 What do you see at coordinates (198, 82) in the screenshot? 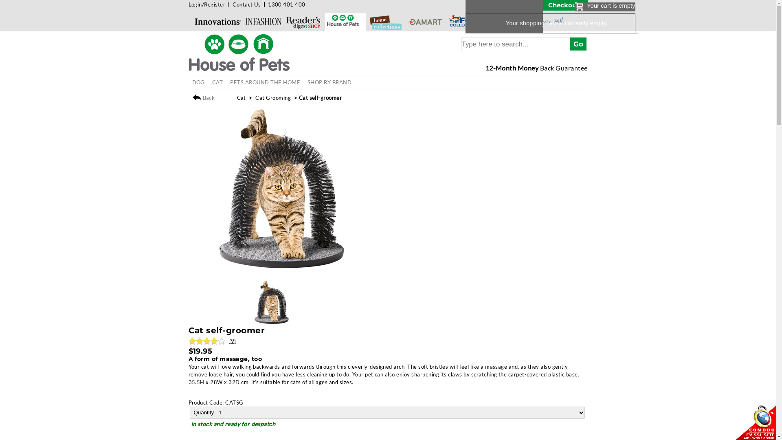
I see `DOG` at bounding box center [198, 82].